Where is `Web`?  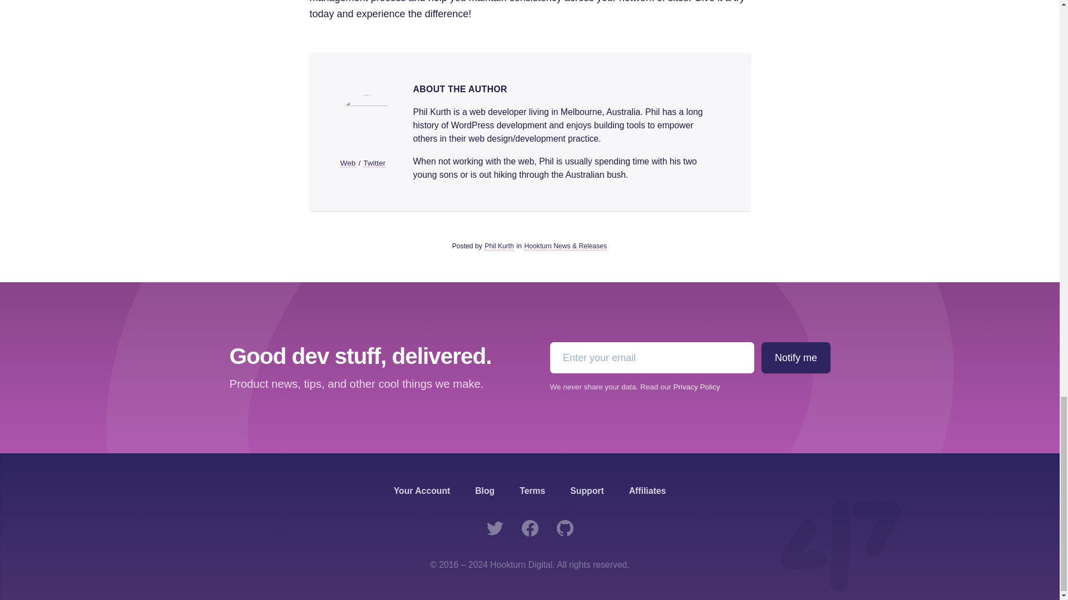
Web is located at coordinates (347, 163).